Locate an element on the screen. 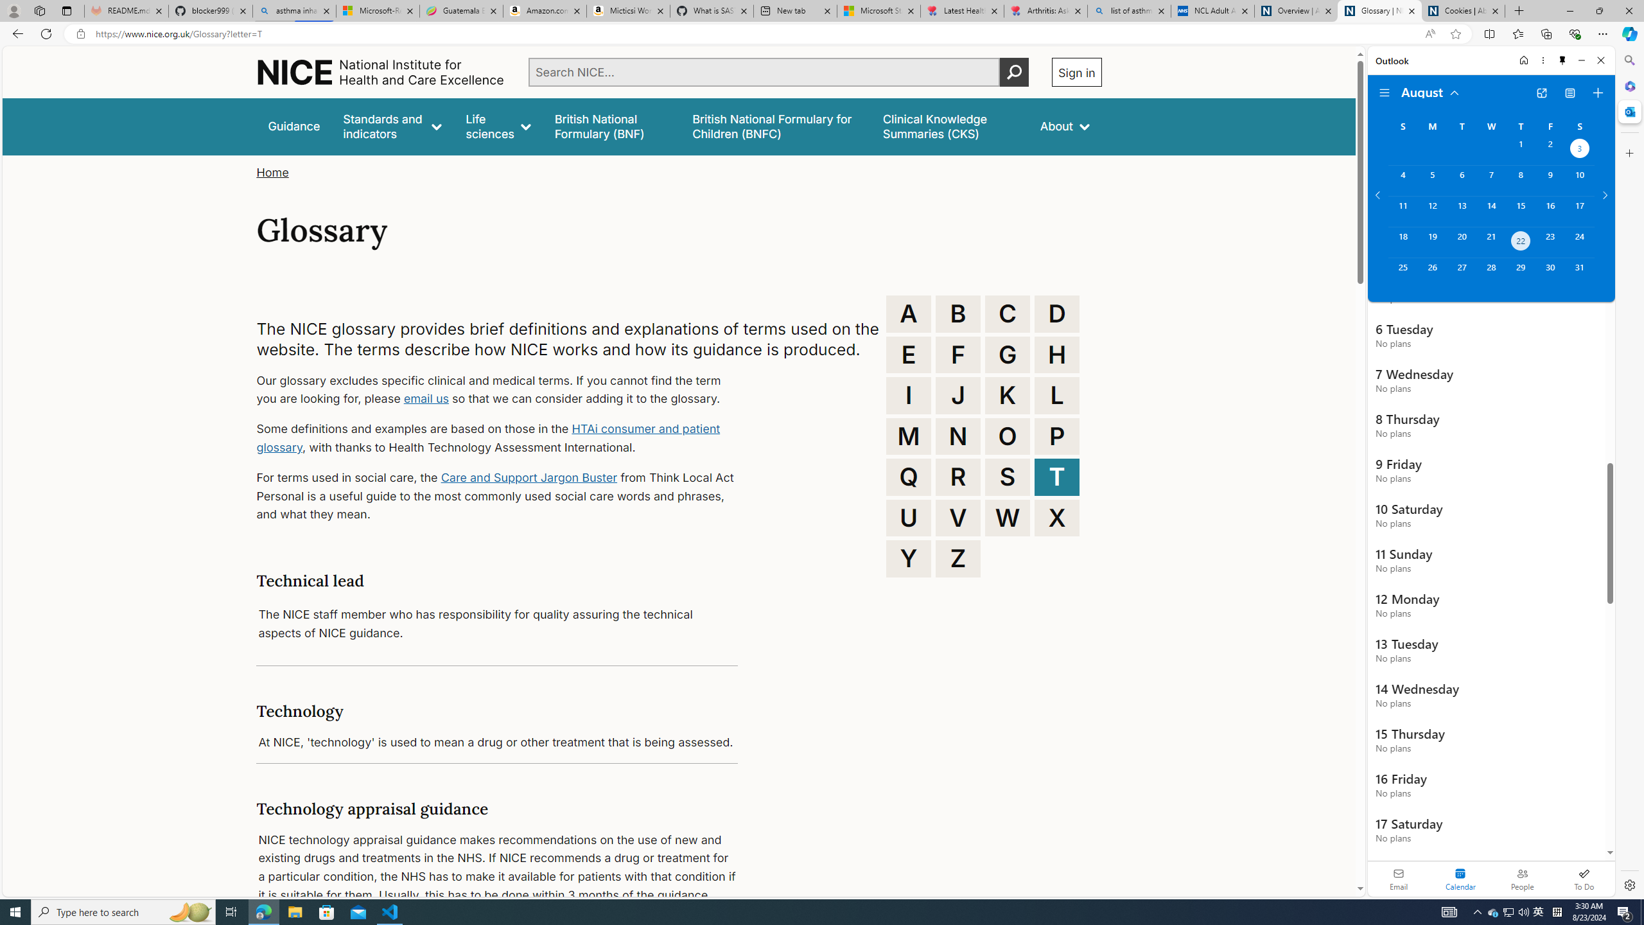  list of asthma inhalers uk - Search is located at coordinates (1129, 11).